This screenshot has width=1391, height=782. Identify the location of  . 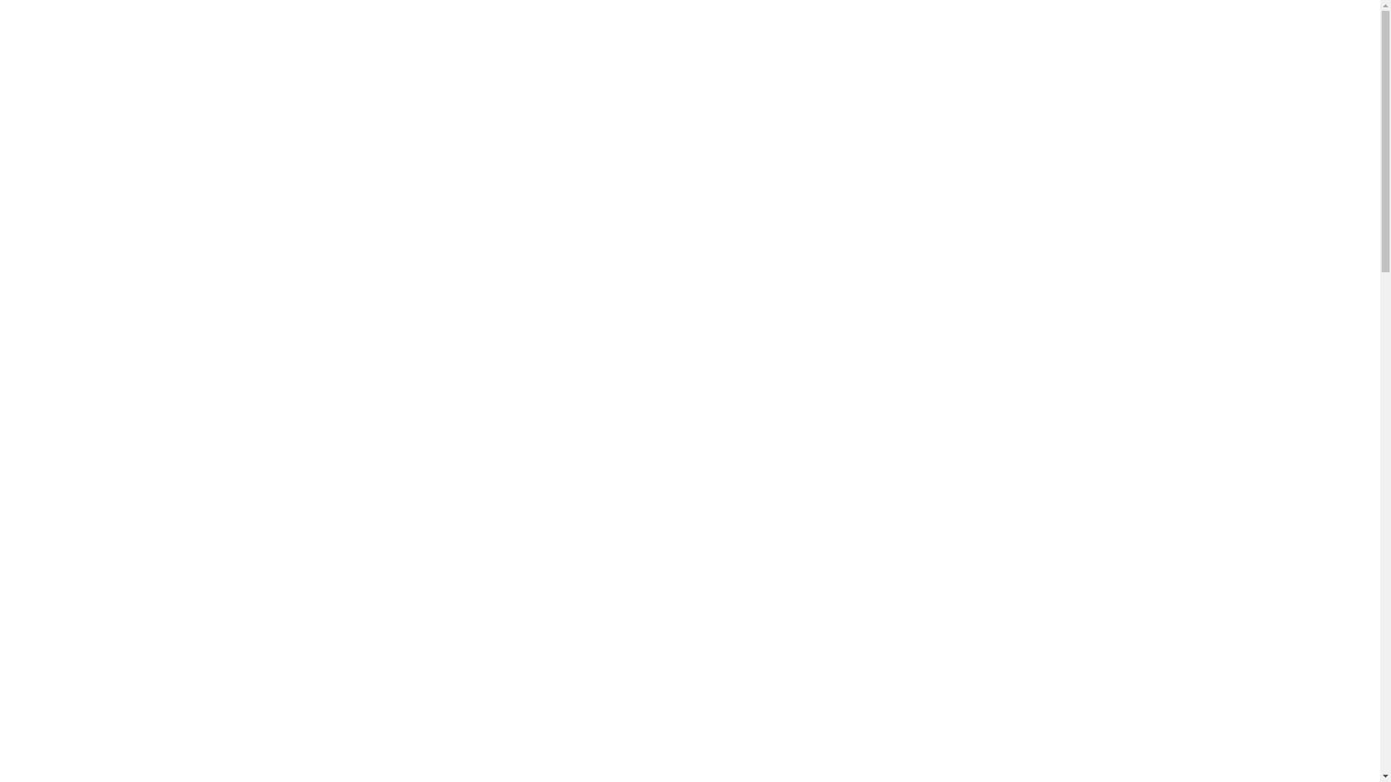
(501, 440).